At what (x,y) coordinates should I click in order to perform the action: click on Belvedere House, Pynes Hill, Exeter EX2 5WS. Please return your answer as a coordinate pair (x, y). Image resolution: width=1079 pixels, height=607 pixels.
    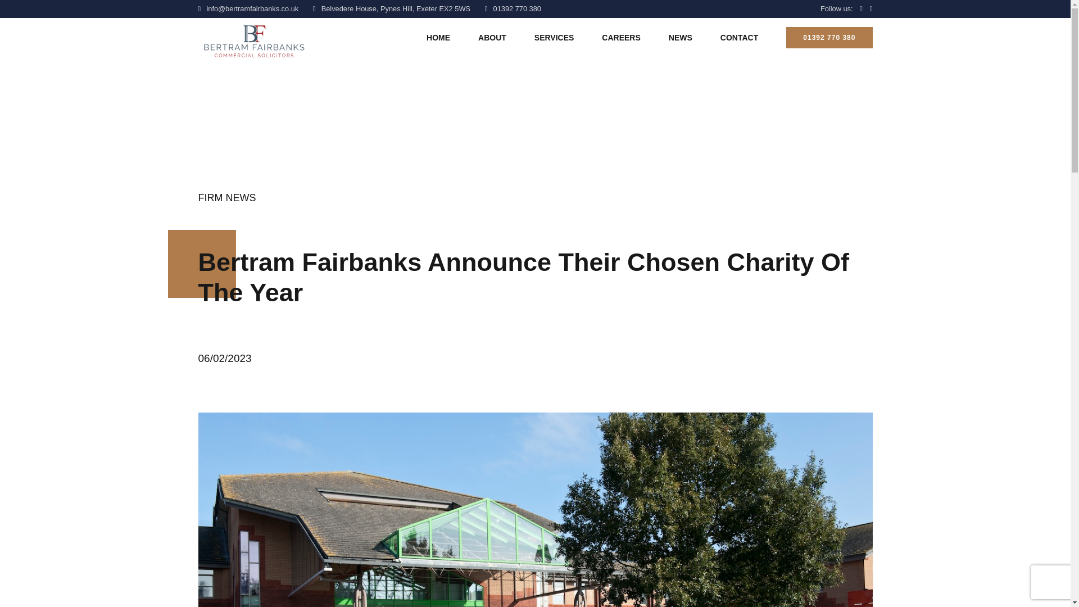
    Looking at the image, I should click on (391, 9).